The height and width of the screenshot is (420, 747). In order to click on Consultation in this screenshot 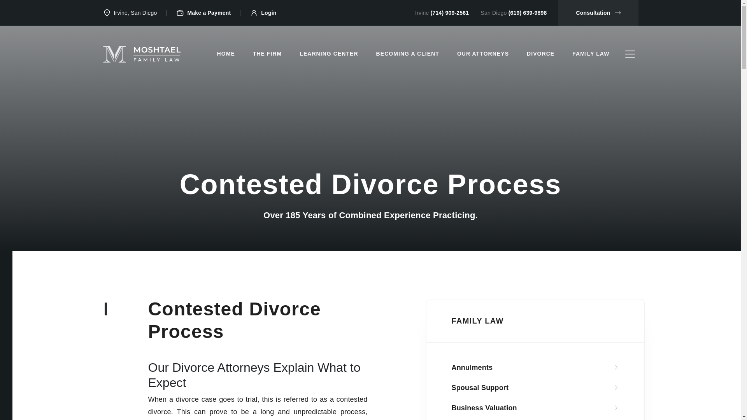, I will do `click(598, 12)`.